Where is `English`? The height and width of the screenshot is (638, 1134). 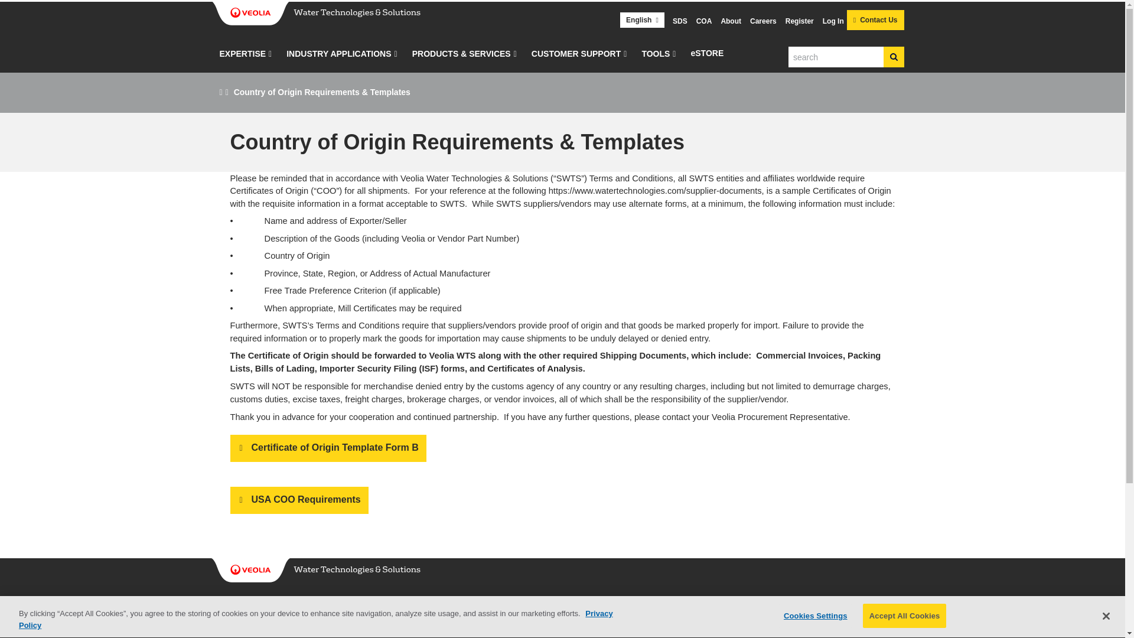
English is located at coordinates (643, 20).